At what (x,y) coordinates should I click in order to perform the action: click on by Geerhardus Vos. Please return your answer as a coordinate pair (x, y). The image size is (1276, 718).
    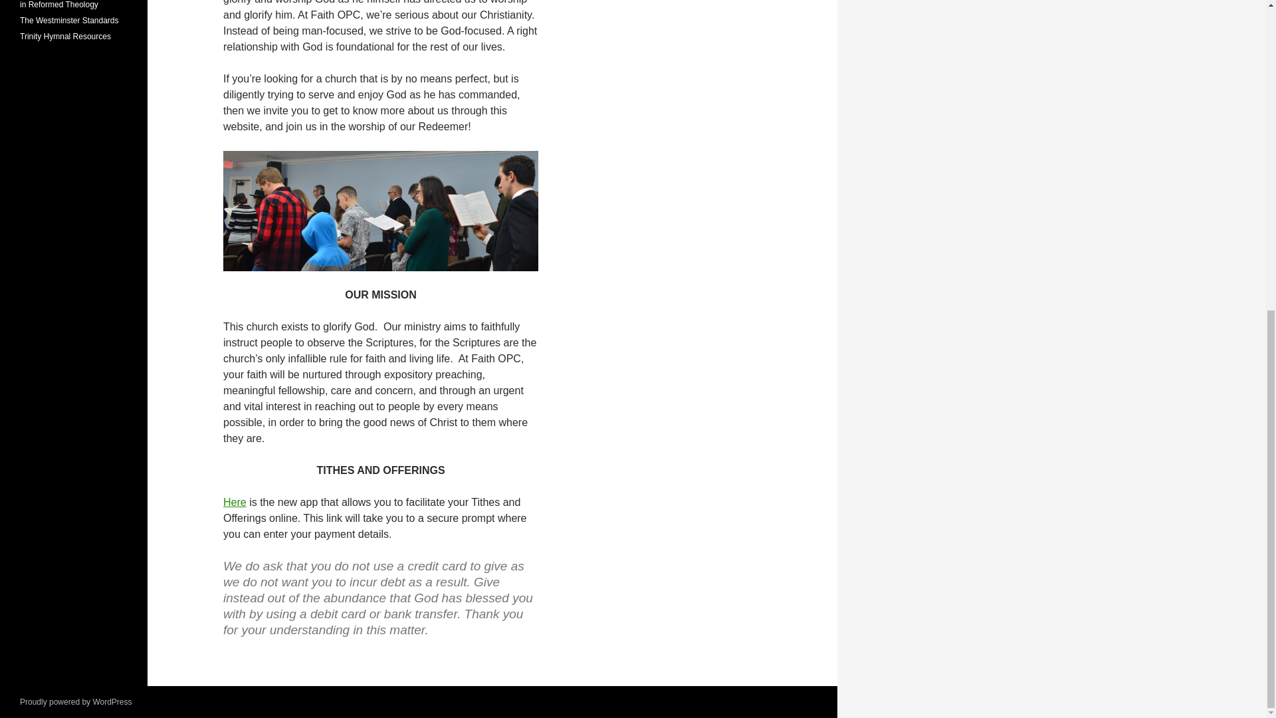
    Looking at the image, I should click on (72, 5).